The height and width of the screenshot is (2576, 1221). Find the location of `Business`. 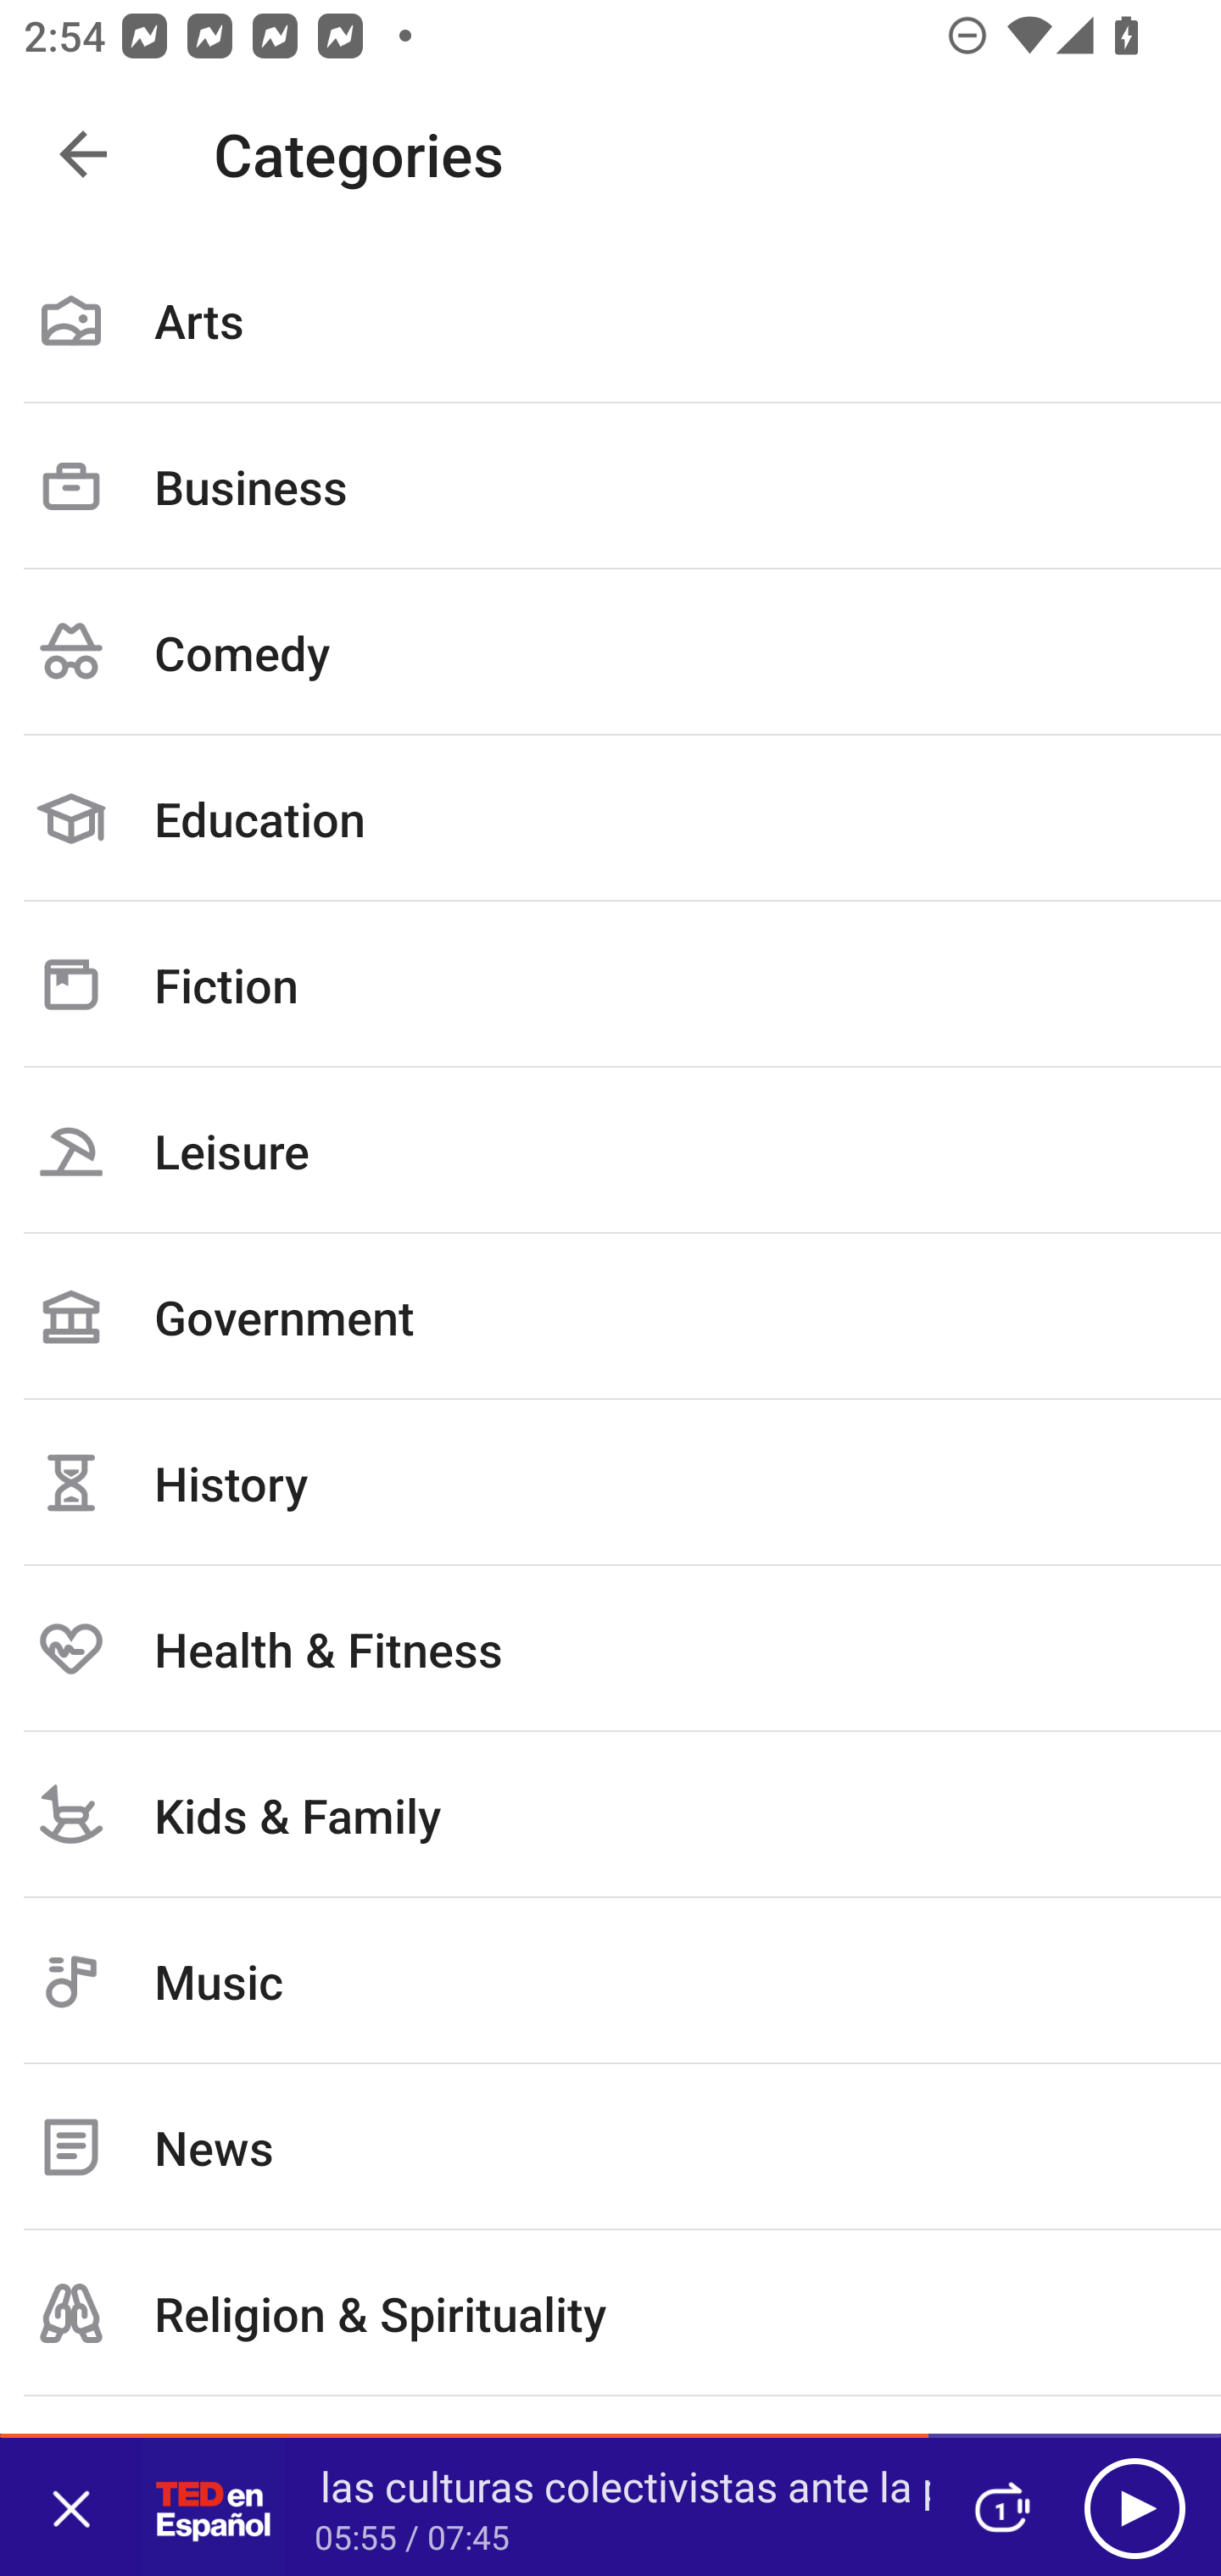

Business is located at coordinates (610, 486).